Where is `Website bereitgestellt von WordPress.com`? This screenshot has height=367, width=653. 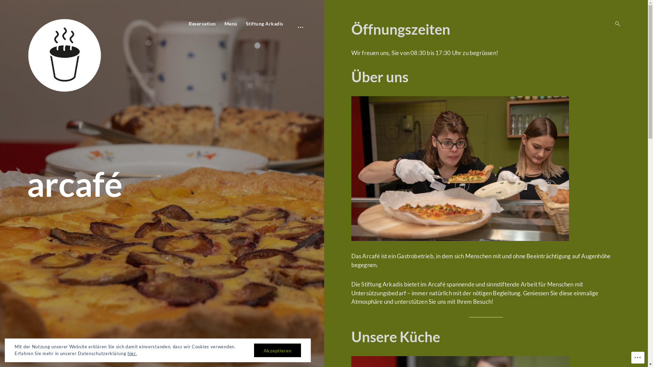
Website bereitgestellt von WordPress.com is located at coordinates (69, 350).